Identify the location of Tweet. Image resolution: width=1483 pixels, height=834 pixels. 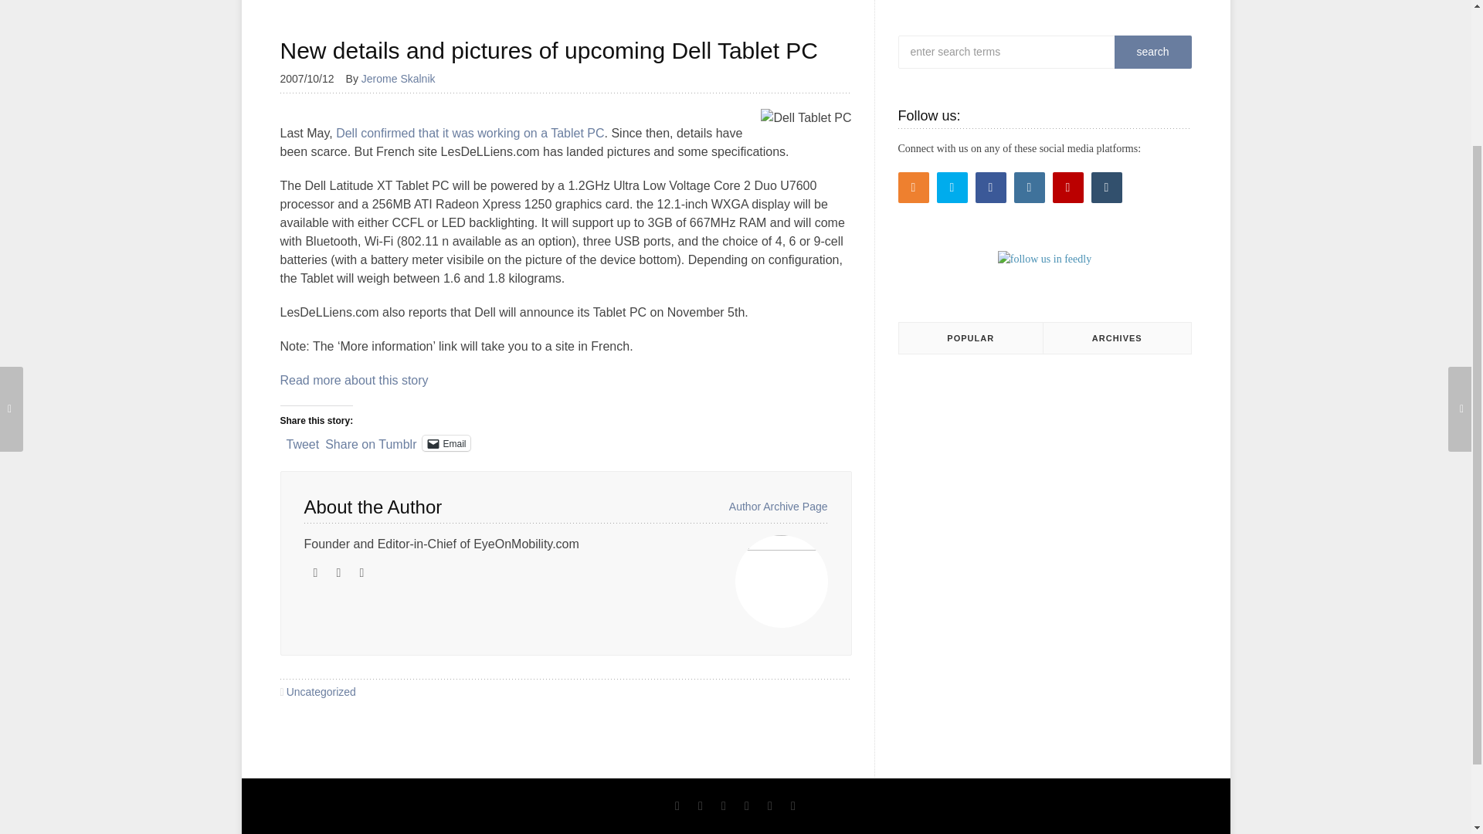
(302, 442).